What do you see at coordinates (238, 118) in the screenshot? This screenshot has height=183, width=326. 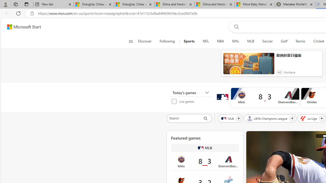 I see `Follow MLB` at bounding box center [238, 118].